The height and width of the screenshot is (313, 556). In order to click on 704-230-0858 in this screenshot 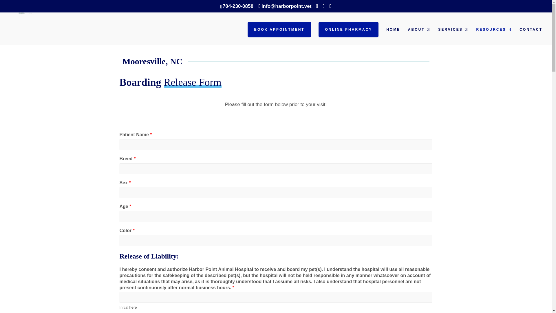, I will do `click(238, 6)`.